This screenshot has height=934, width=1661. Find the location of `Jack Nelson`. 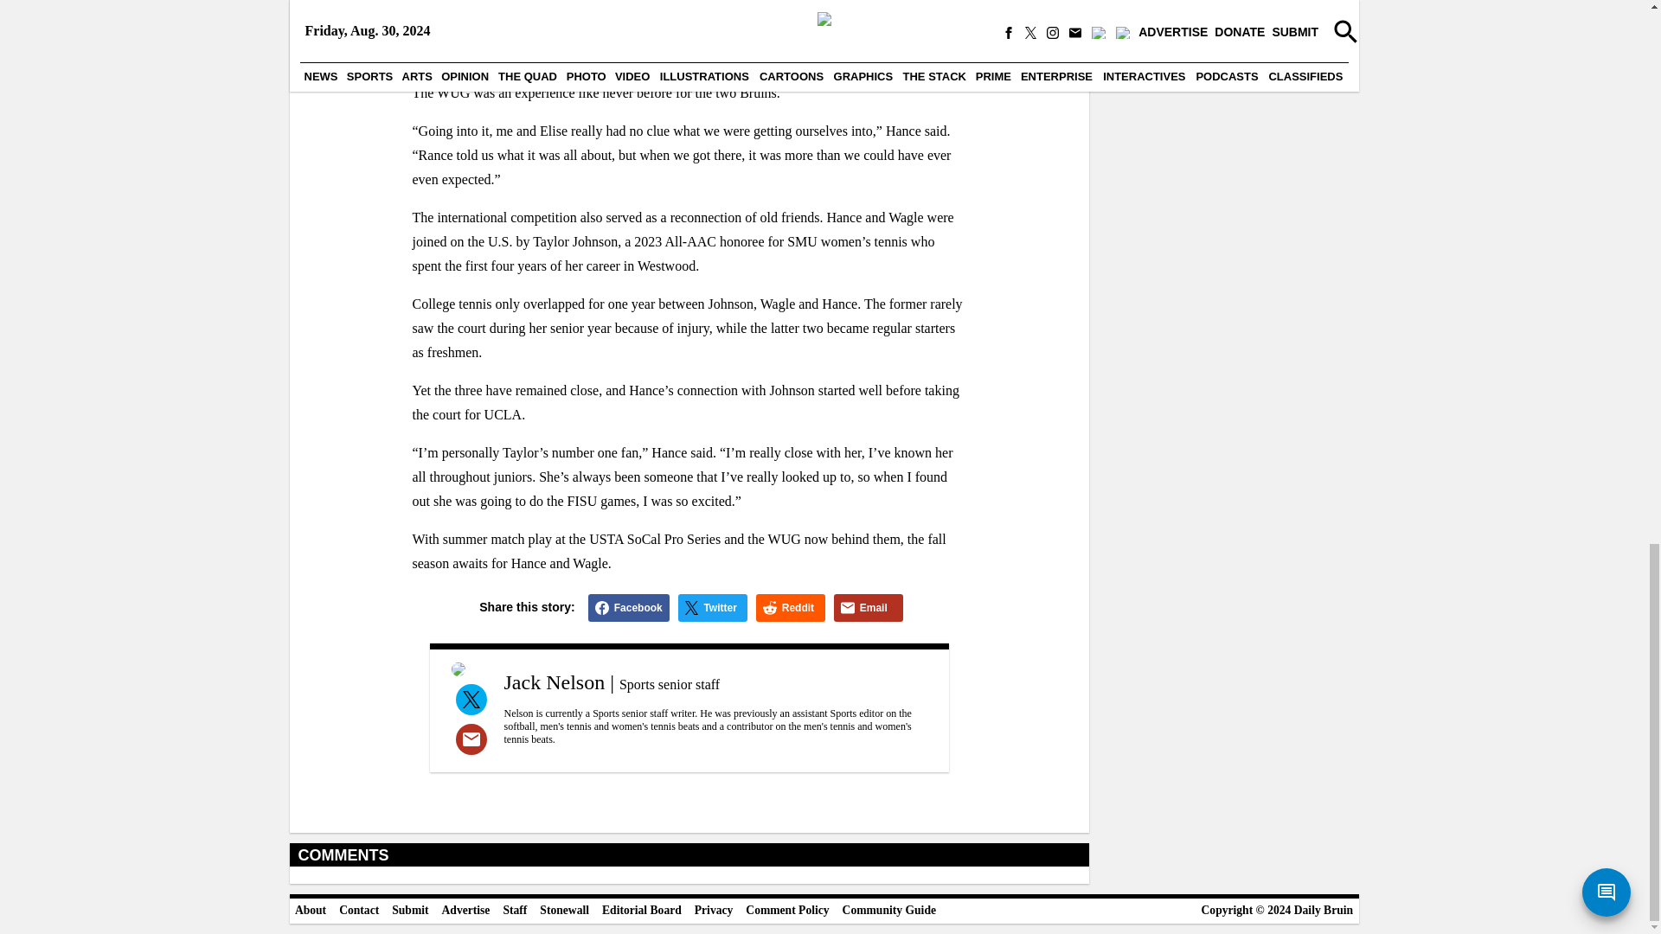

Jack Nelson is located at coordinates (554, 682).